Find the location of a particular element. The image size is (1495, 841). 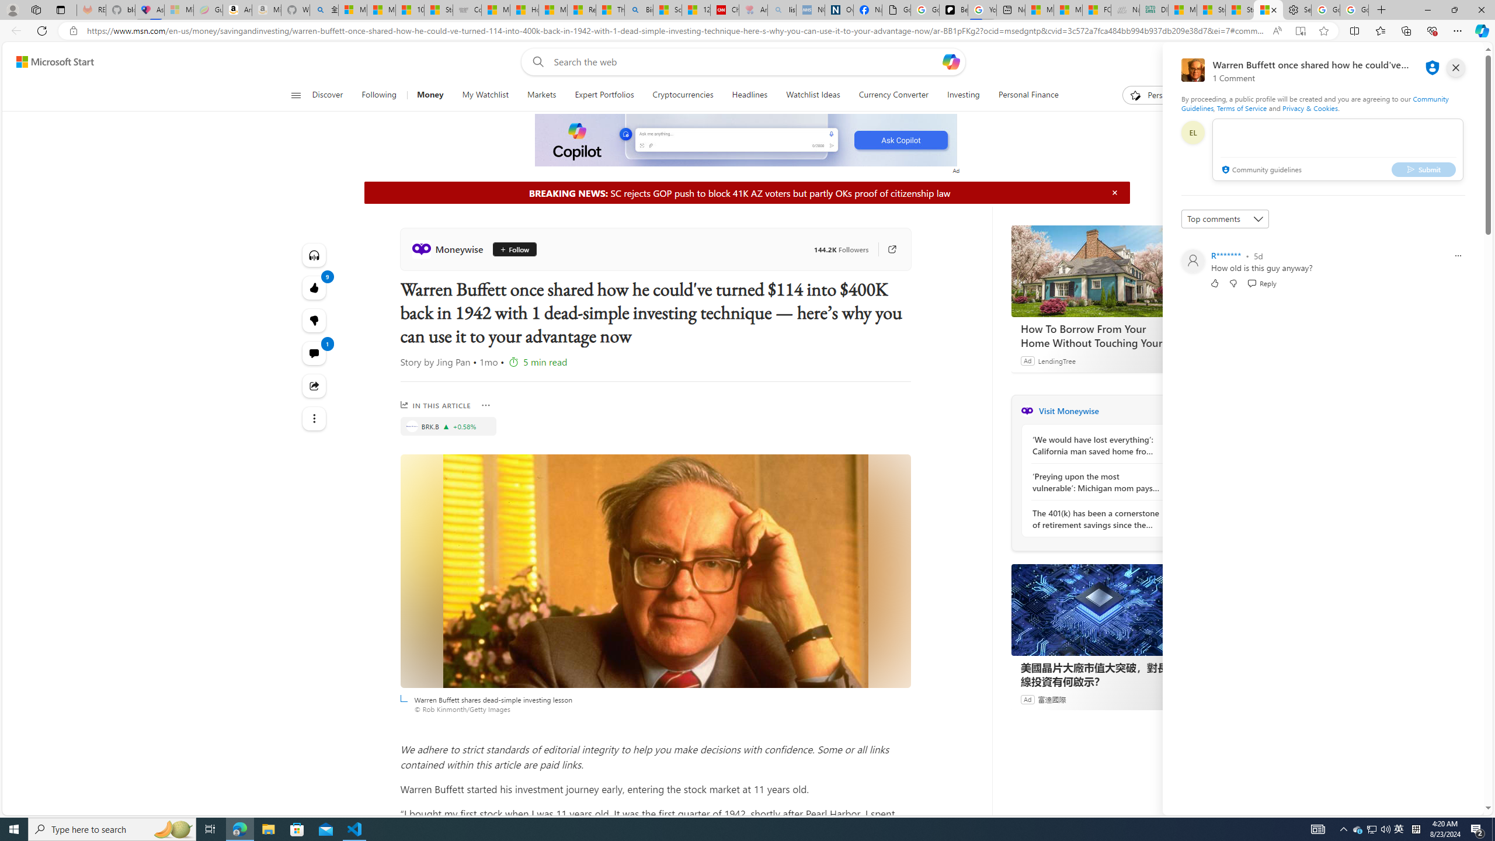

list of asthma inhalers uk - Search - Sleeping is located at coordinates (781, 10).